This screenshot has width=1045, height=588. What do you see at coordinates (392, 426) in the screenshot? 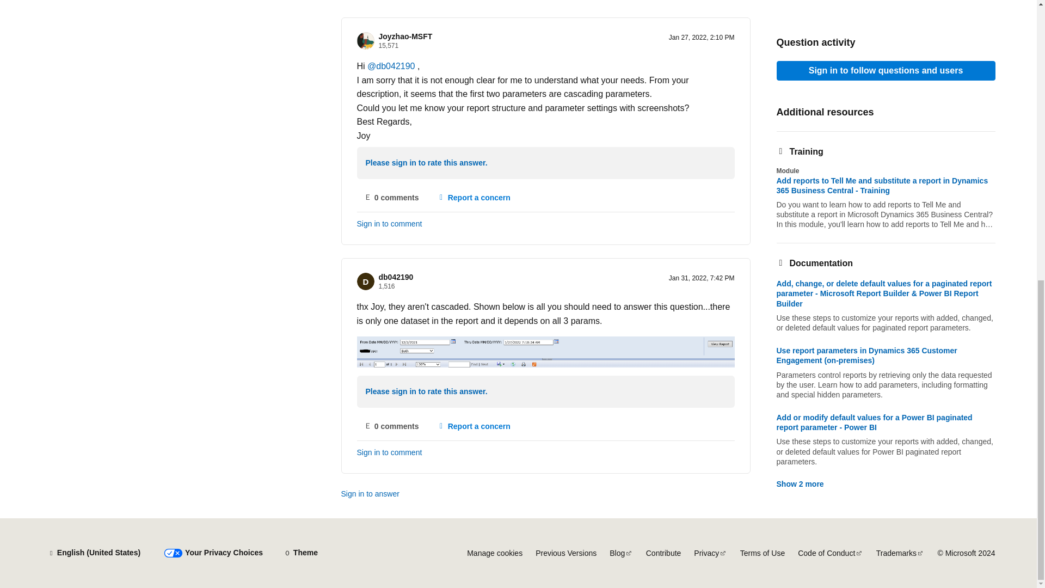
I see `No comments` at bounding box center [392, 426].